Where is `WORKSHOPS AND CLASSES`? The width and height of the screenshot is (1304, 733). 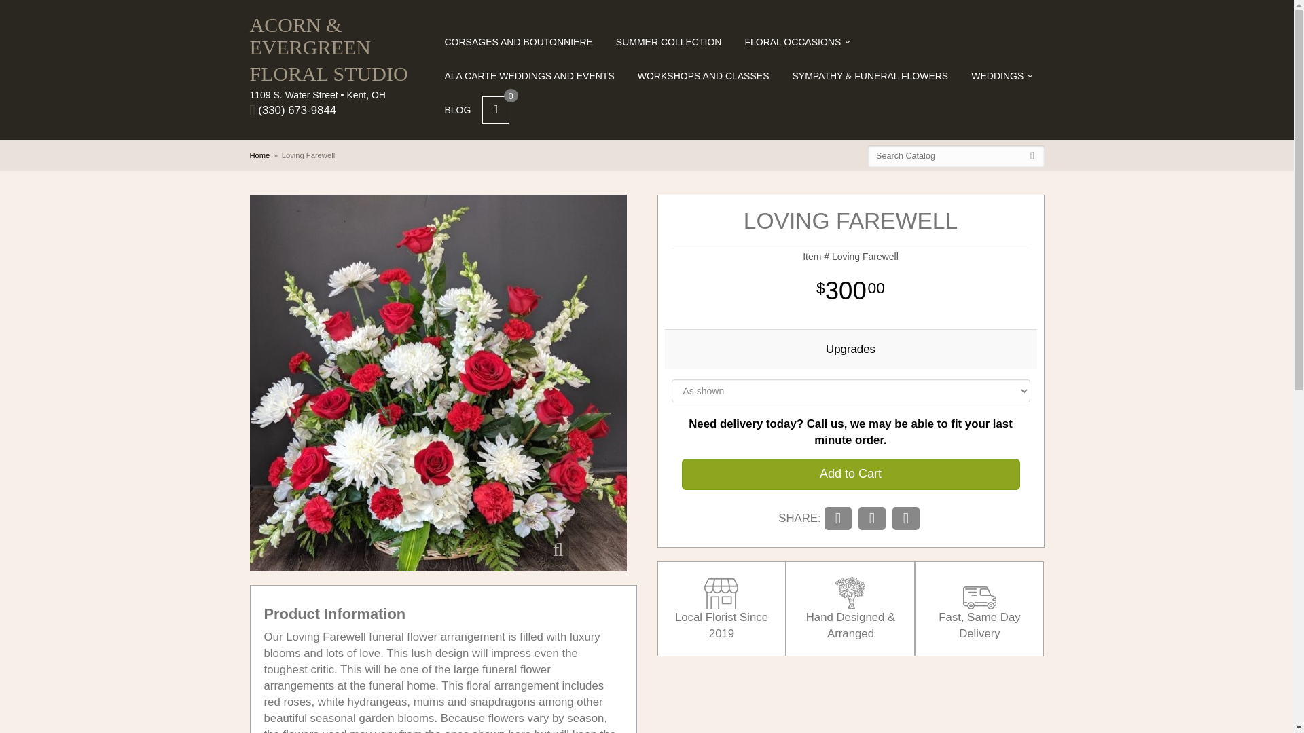 WORKSHOPS AND CLASSES is located at coordinates (704, 76).